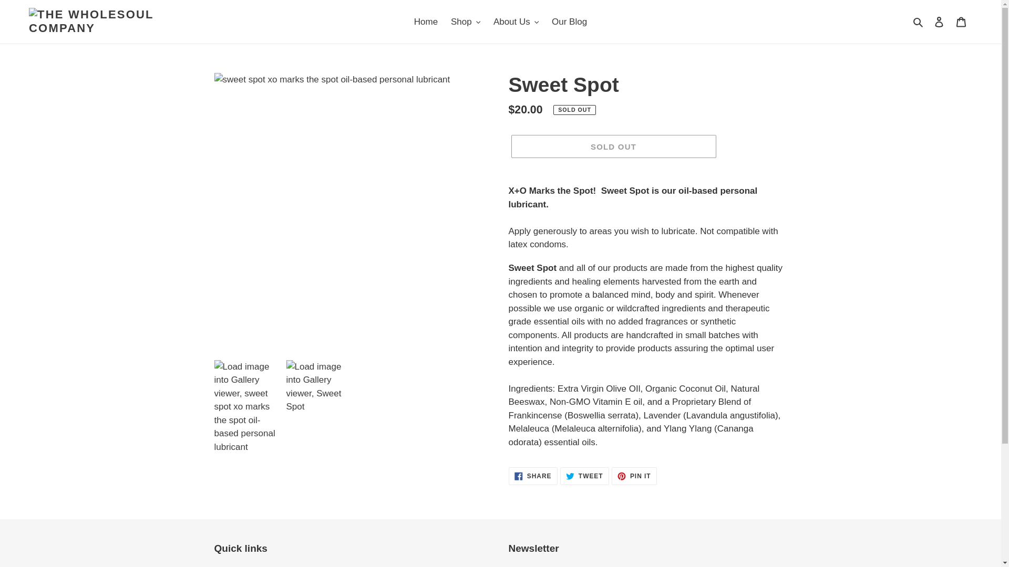  I want to click on Shop, so click(961, 22).